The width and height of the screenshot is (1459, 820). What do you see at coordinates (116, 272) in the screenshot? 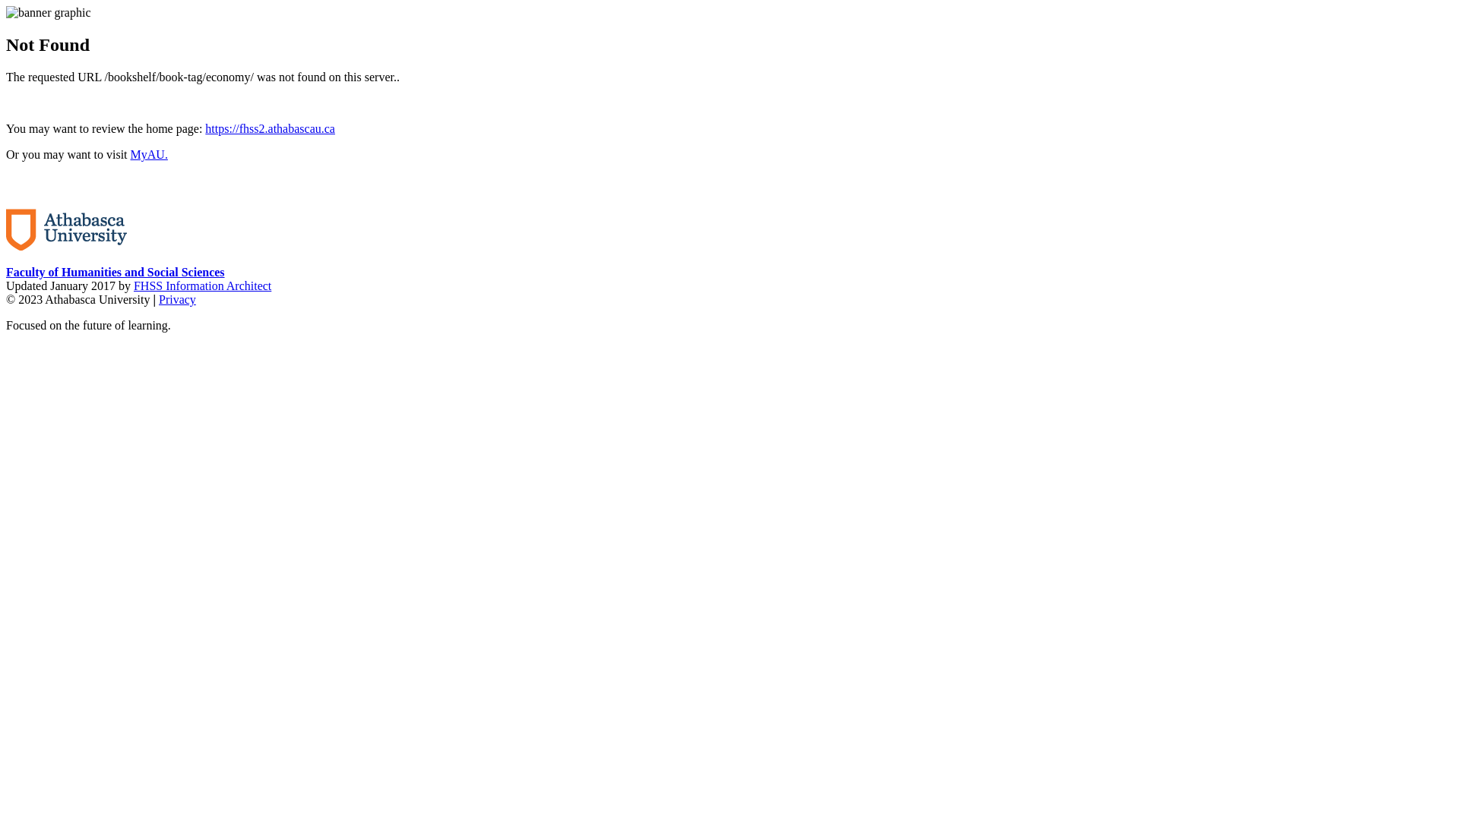
I see `Faculty of Humanities and Social Sciences` at bounding box center [116, 272].